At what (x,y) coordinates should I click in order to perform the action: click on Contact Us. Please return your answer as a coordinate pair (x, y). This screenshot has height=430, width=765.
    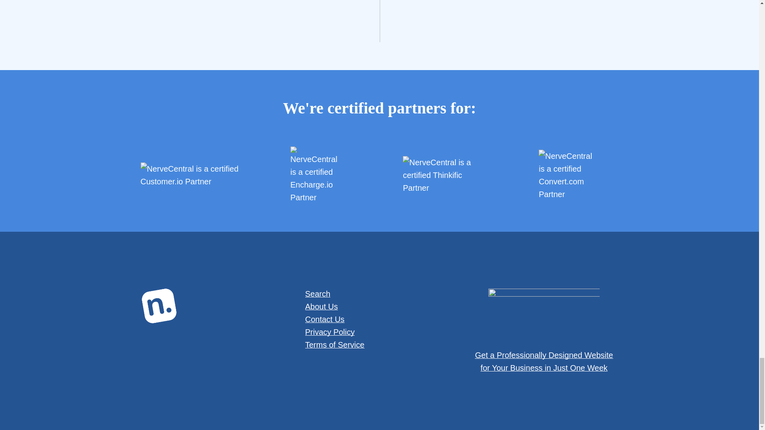
    Looking at the image, I should click on (325, 319).